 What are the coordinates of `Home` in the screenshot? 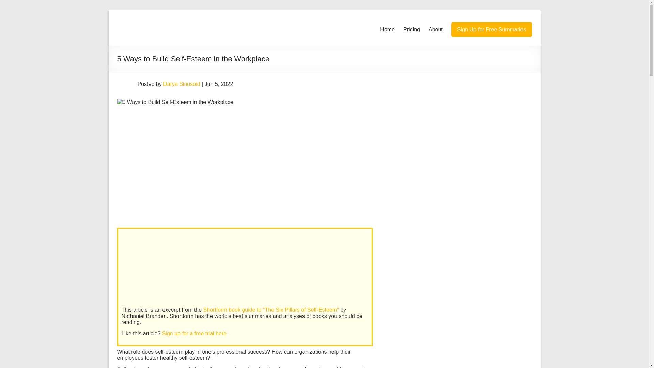 It's located at (387, 29).